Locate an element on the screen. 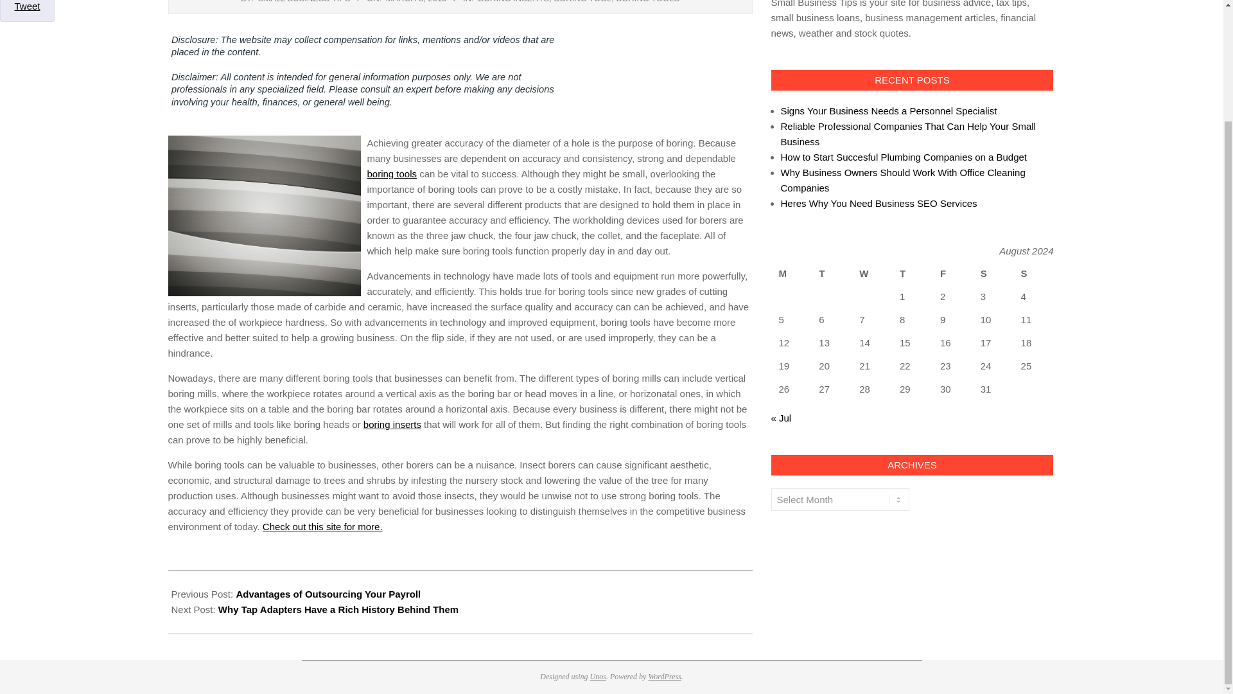 The width and height of the screenshot is (1233, 694). Friday is located at coordinates (952, 274).